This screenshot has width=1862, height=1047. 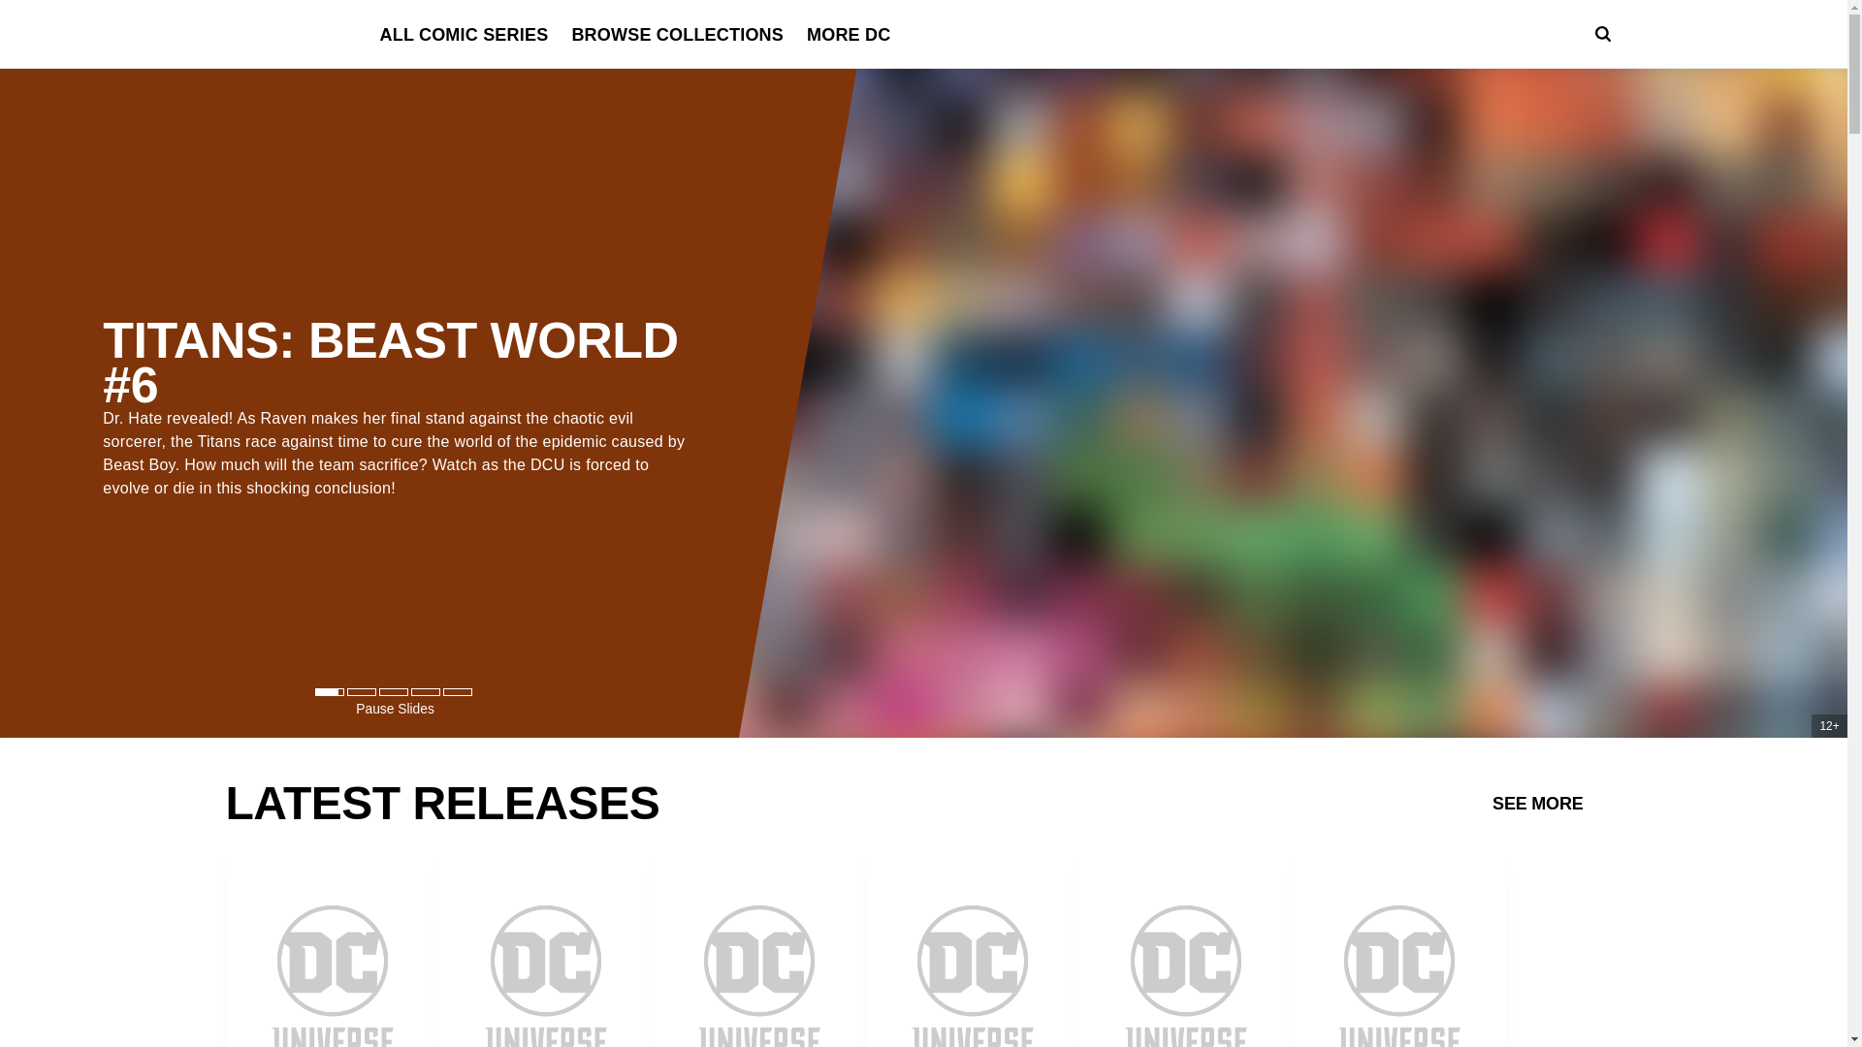 I want to click on MORE DC, so click(x=848, y=34).